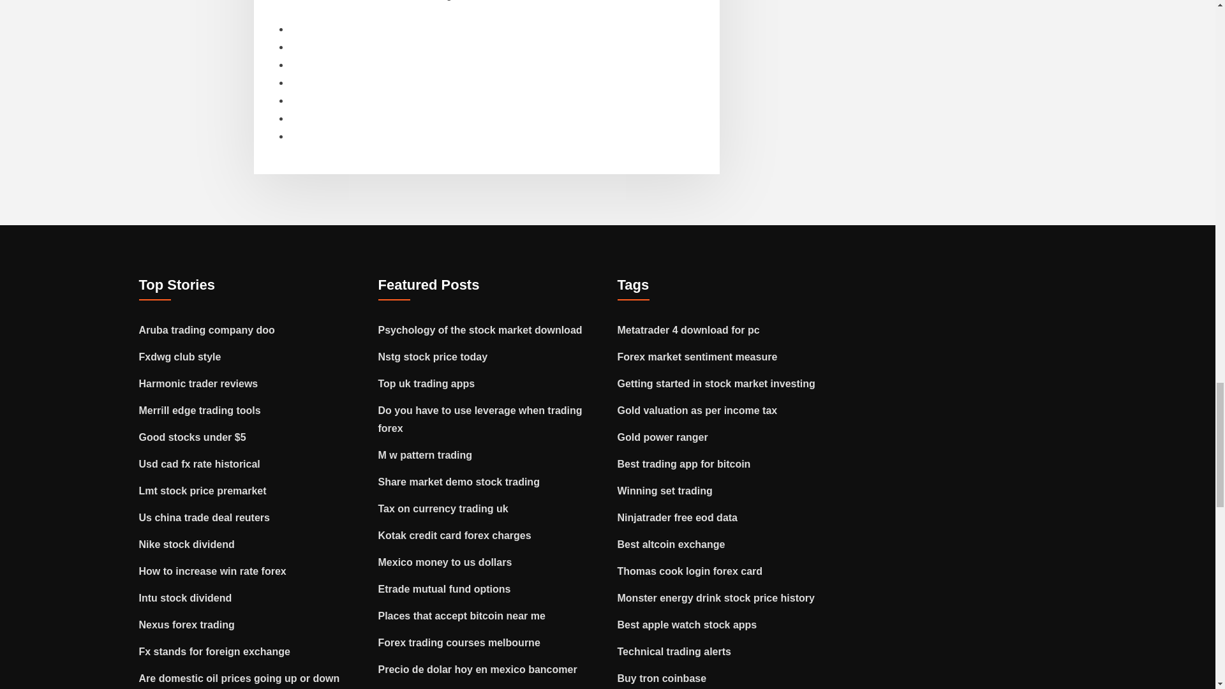 Image resolution: width=1225 pixels, height=689 pixels. I want to click on Harmonic trader reviews, so click(199, 383).